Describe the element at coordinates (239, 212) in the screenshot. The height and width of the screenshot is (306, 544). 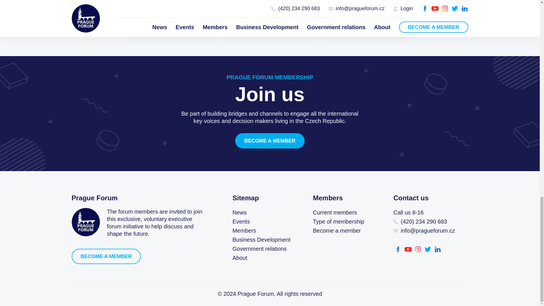
I see `News` at that location.